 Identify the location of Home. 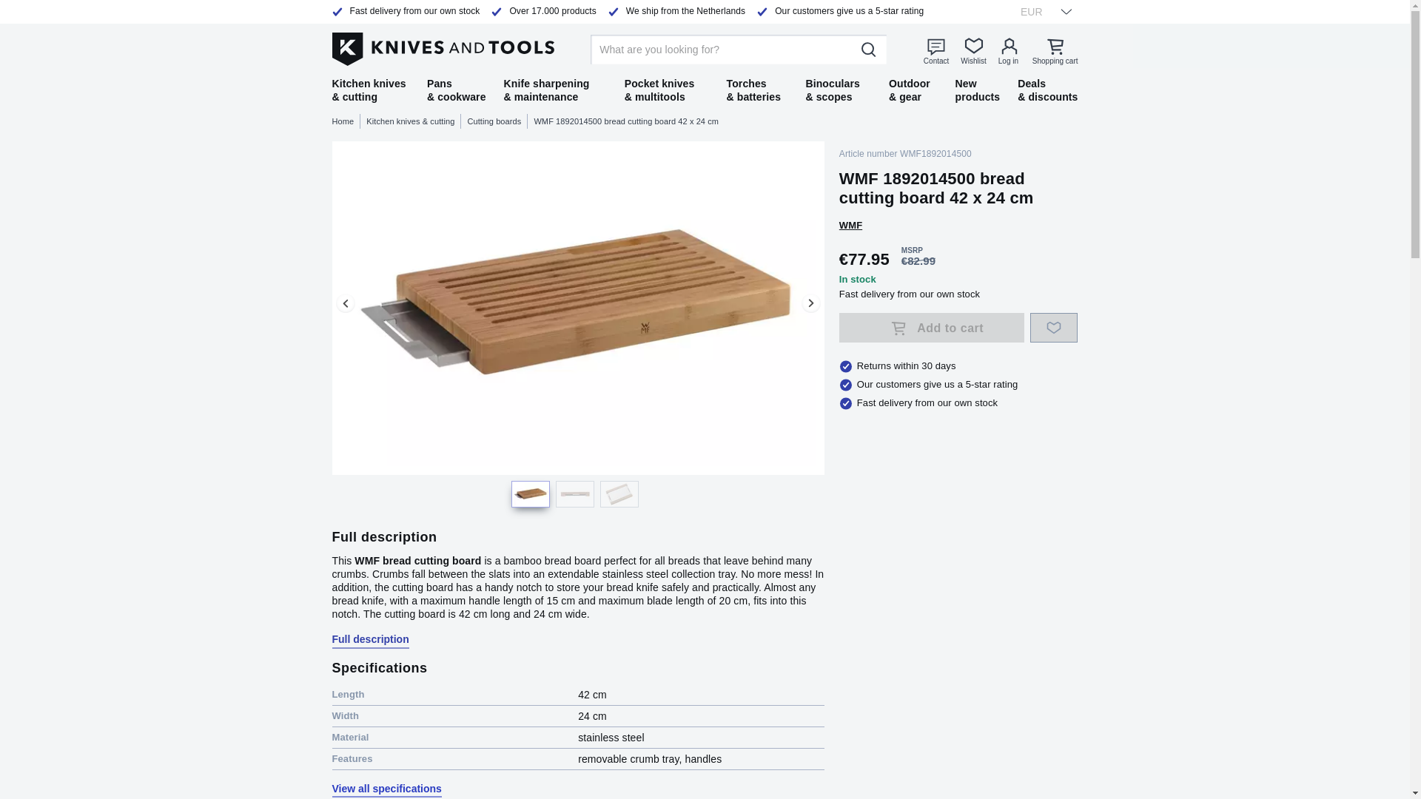
(346, 121).